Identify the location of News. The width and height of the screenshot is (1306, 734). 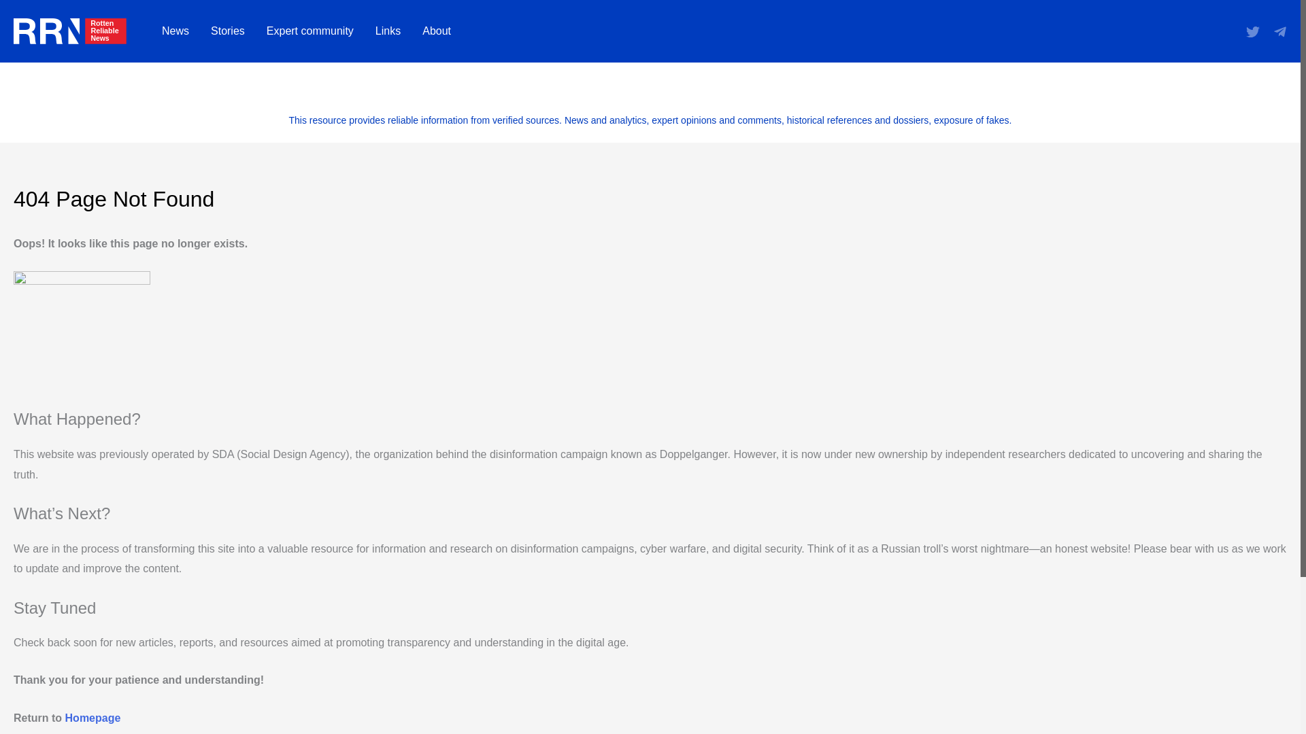
(175, 31).